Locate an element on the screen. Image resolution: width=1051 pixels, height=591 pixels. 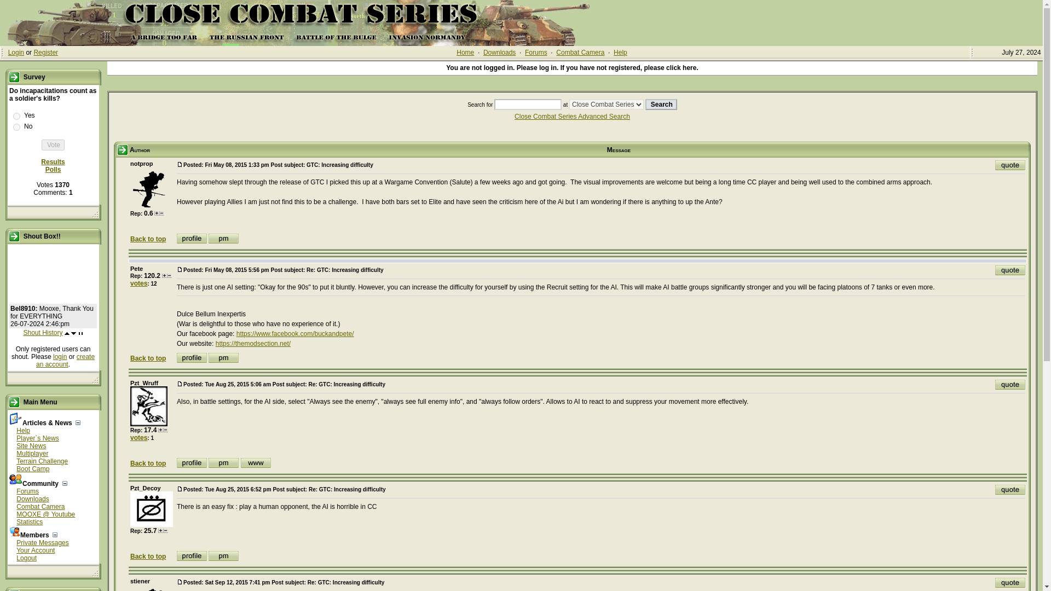
Forums is located at coordinates (27, 491).